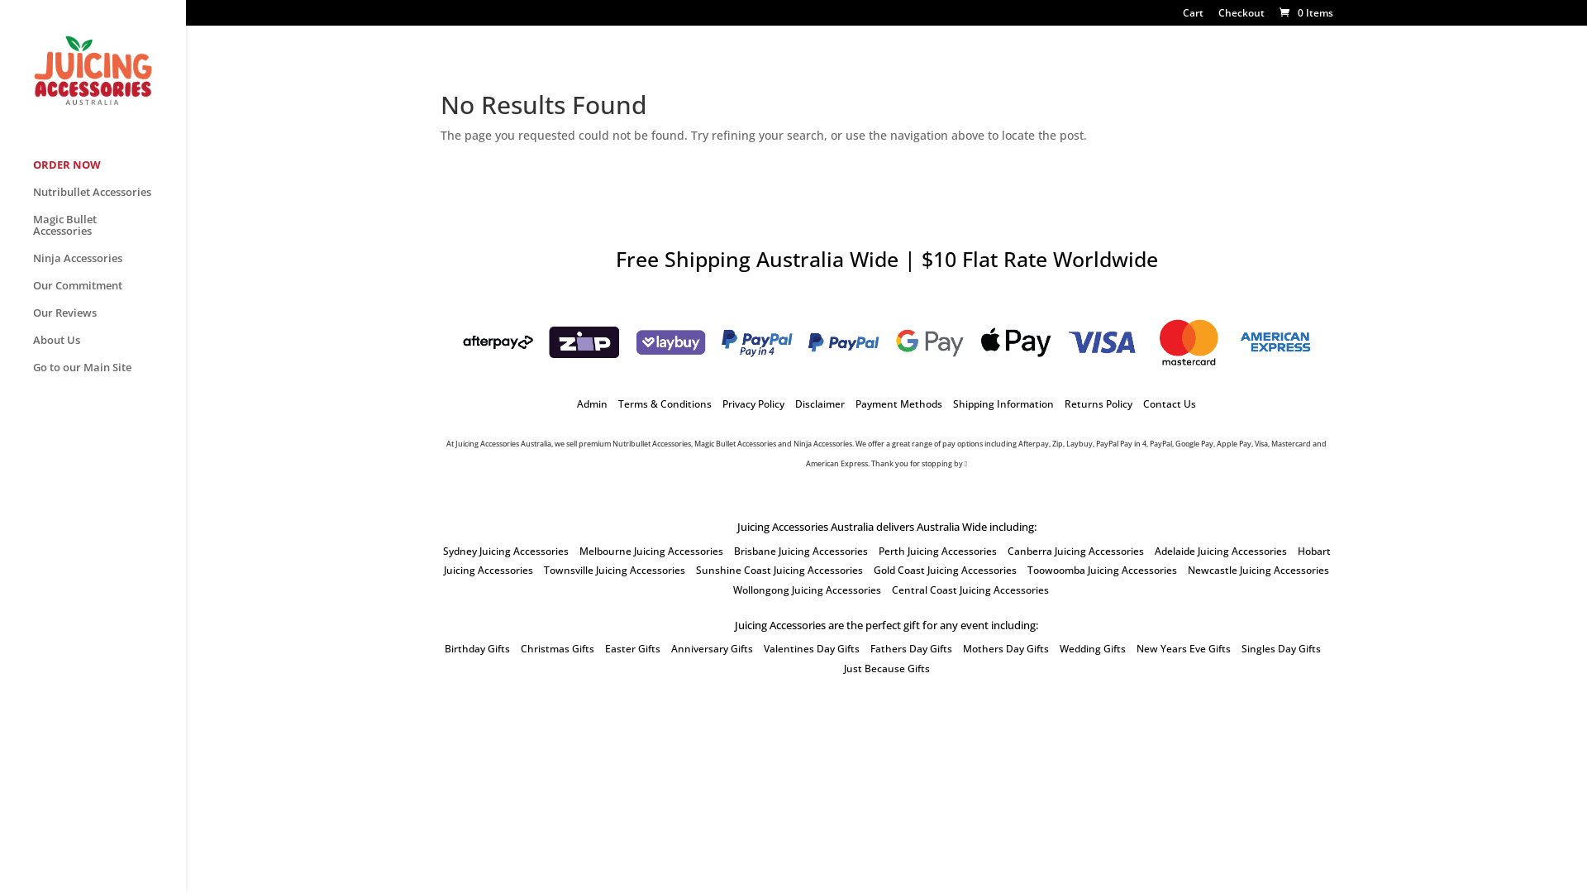 Image resolution: width=1587 pixels, height=893 pixels. What do you see at coordinates (807, 590) in the screenshot?
I see `Wollongong Juicing Accessories` at bounding box center [807, 590].